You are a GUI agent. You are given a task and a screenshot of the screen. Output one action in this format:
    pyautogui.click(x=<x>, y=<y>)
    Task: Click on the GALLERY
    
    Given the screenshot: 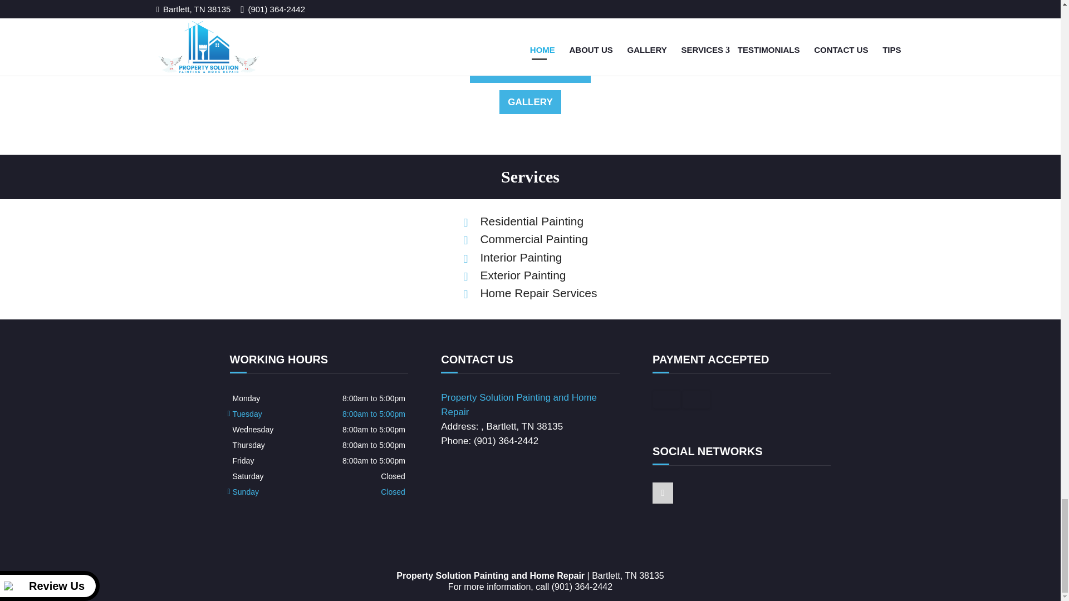 What is the action you would take?
    pyautogui.click(x=530, y=102)
    